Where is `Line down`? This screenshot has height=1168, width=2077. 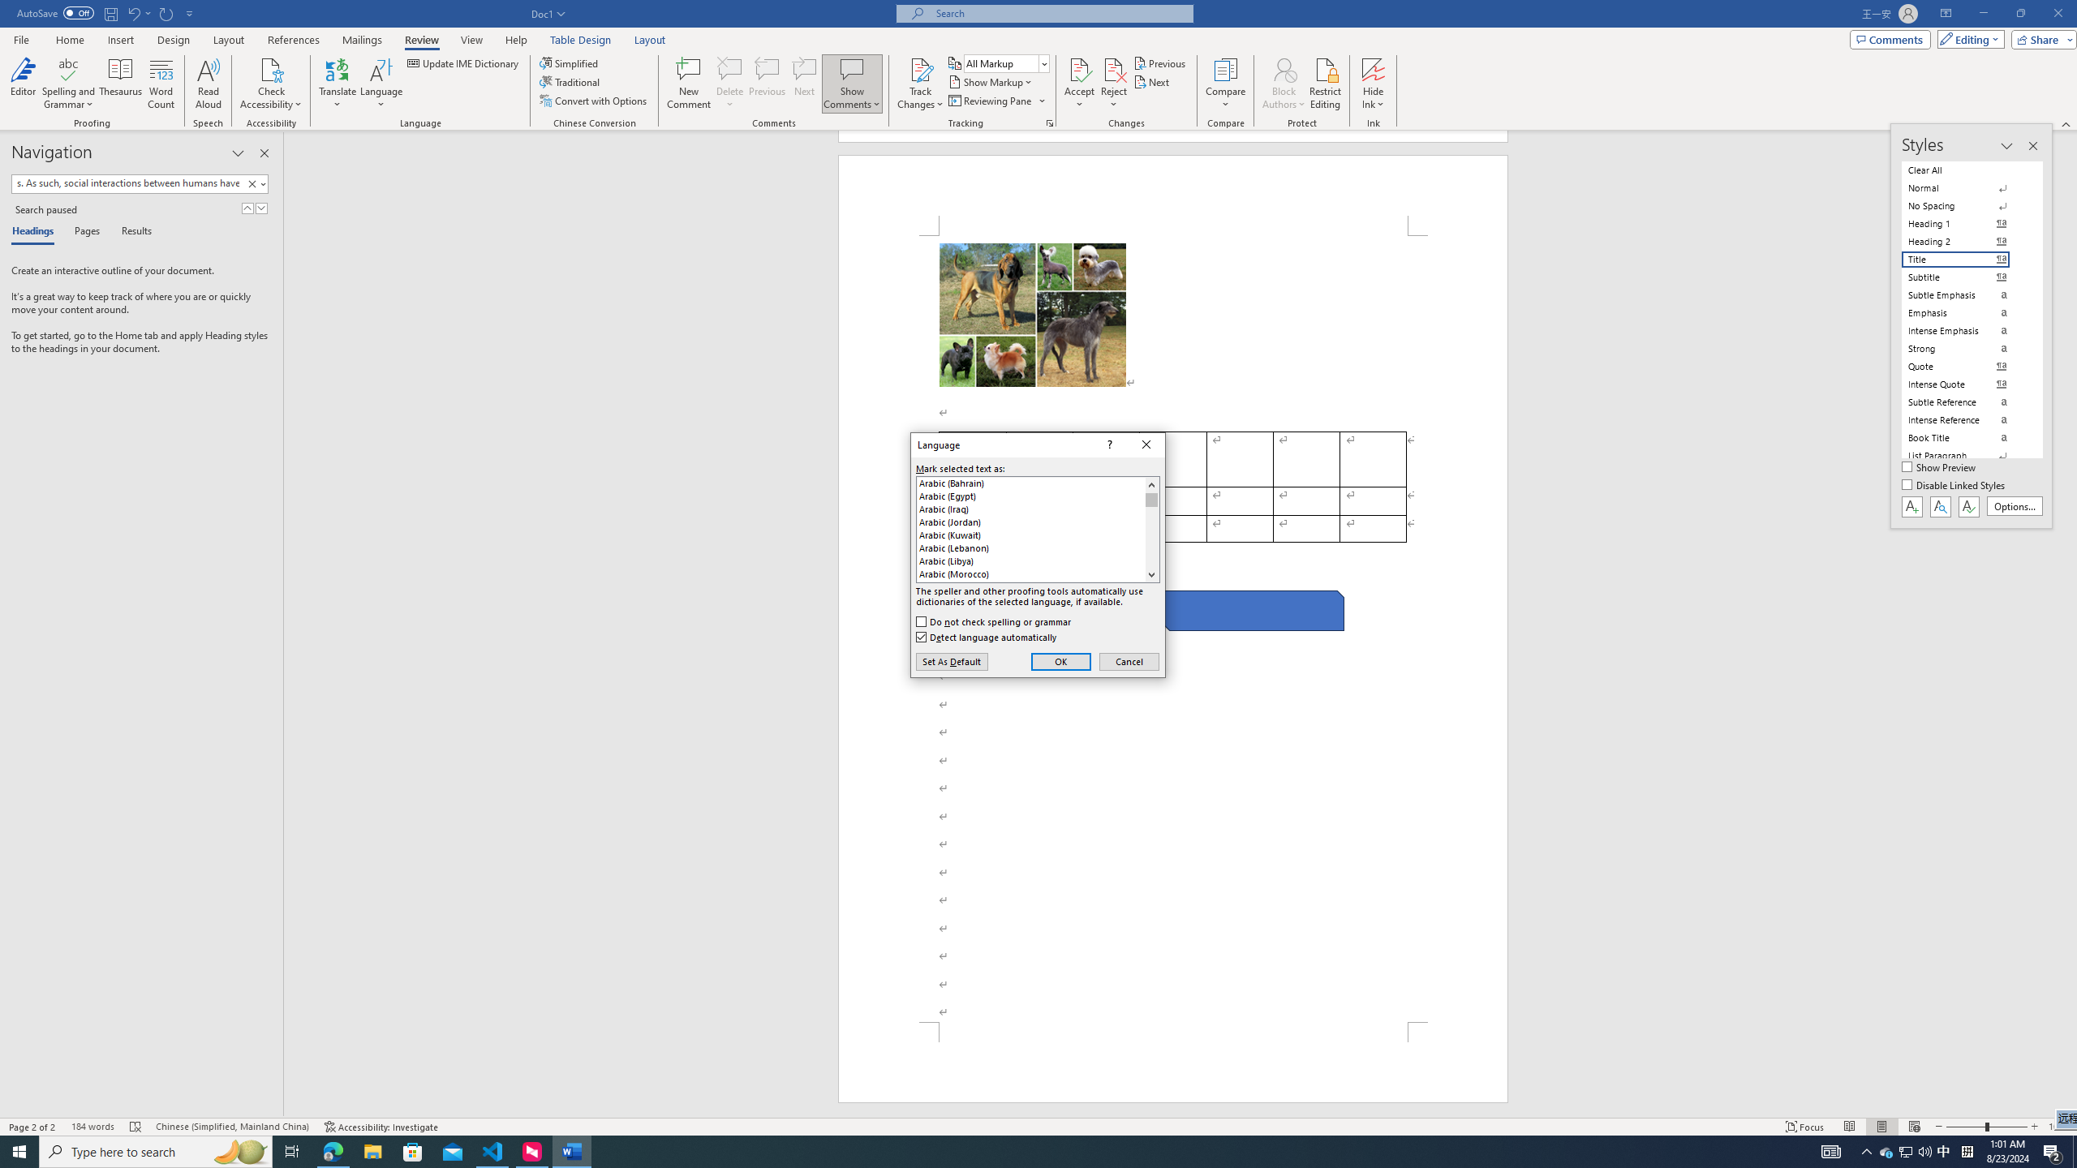 Line down is located at coordinates (1151, 574).